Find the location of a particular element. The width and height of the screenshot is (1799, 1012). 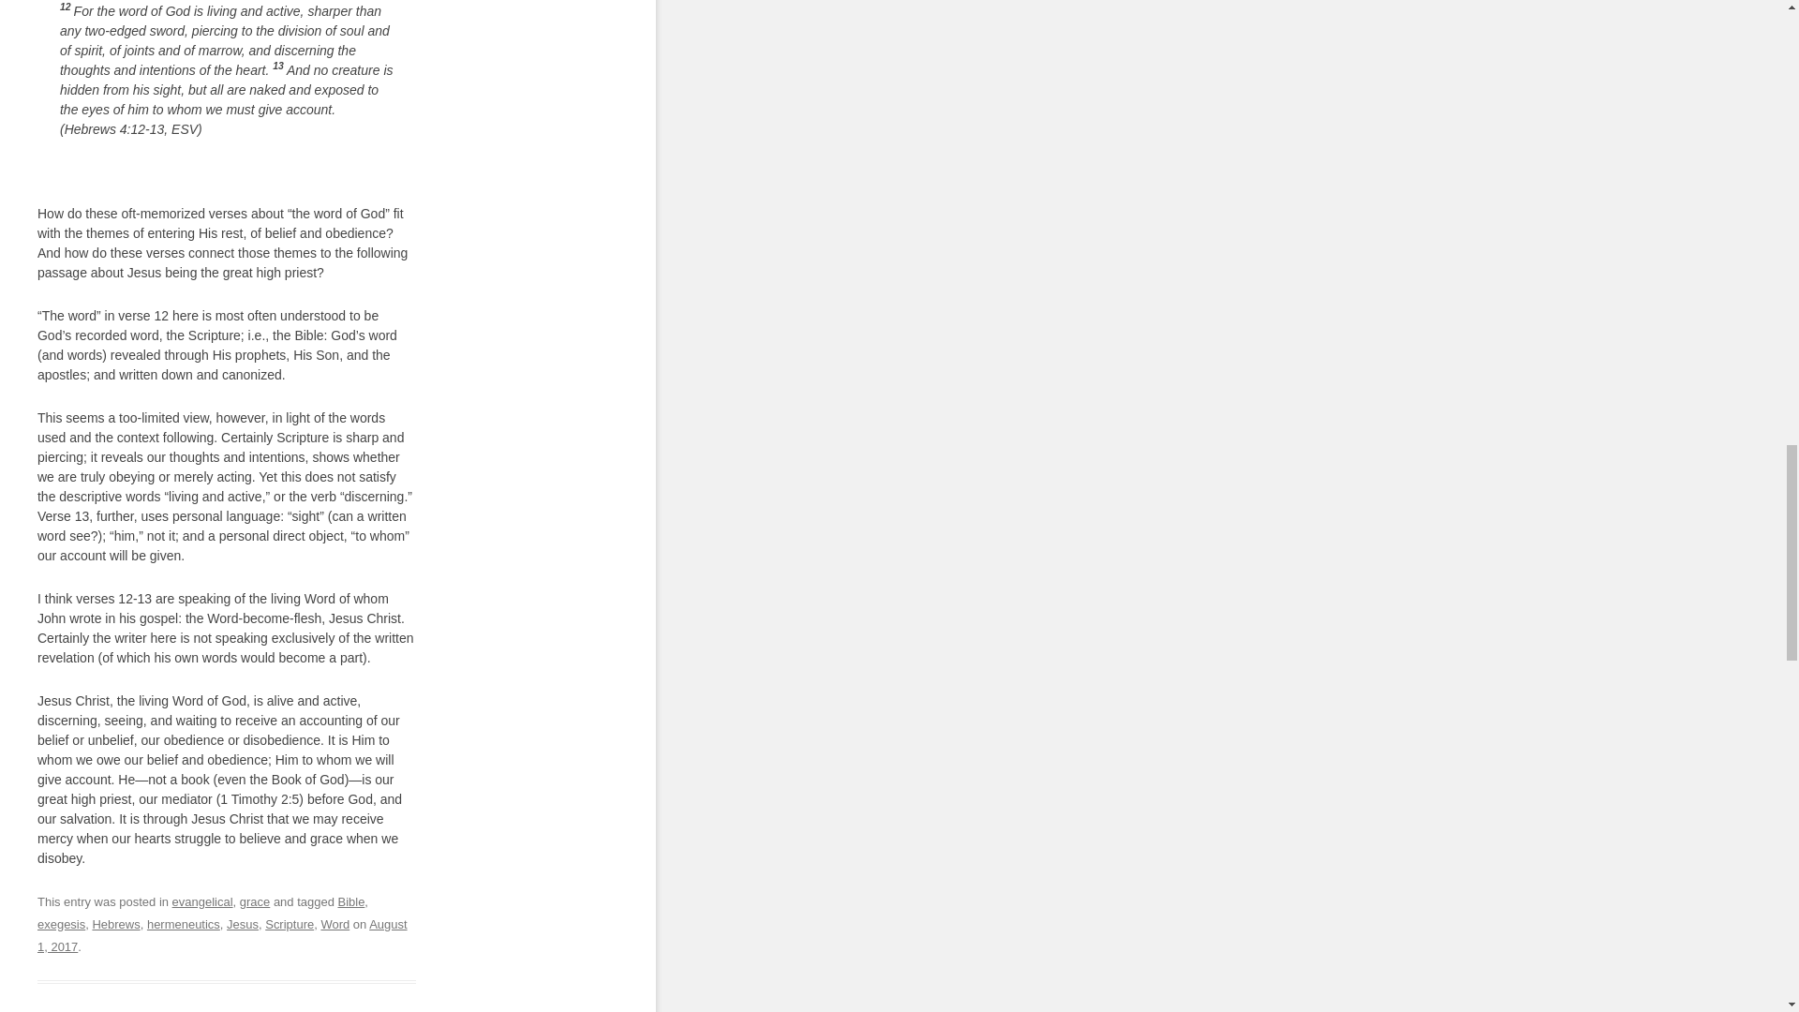

hermeneutics is located at coordinates (184, 924).